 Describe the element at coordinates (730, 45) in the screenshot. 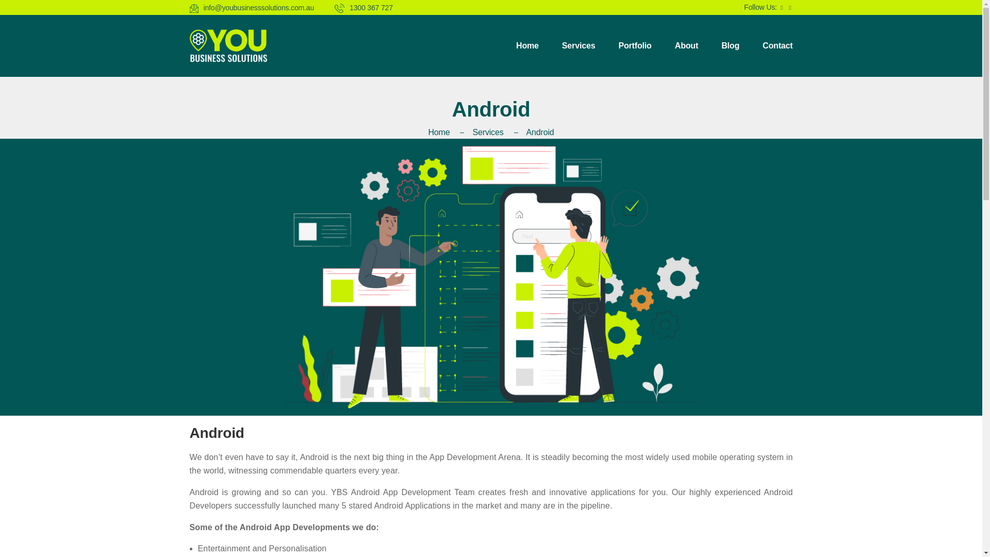

I see `Blog` at that location.